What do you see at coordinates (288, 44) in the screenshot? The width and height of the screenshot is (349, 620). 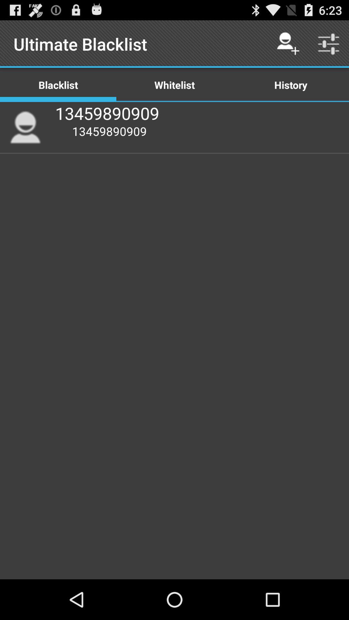 I see `turn off the icon to the right of the whitelist item` at bounding box center [288, 44].